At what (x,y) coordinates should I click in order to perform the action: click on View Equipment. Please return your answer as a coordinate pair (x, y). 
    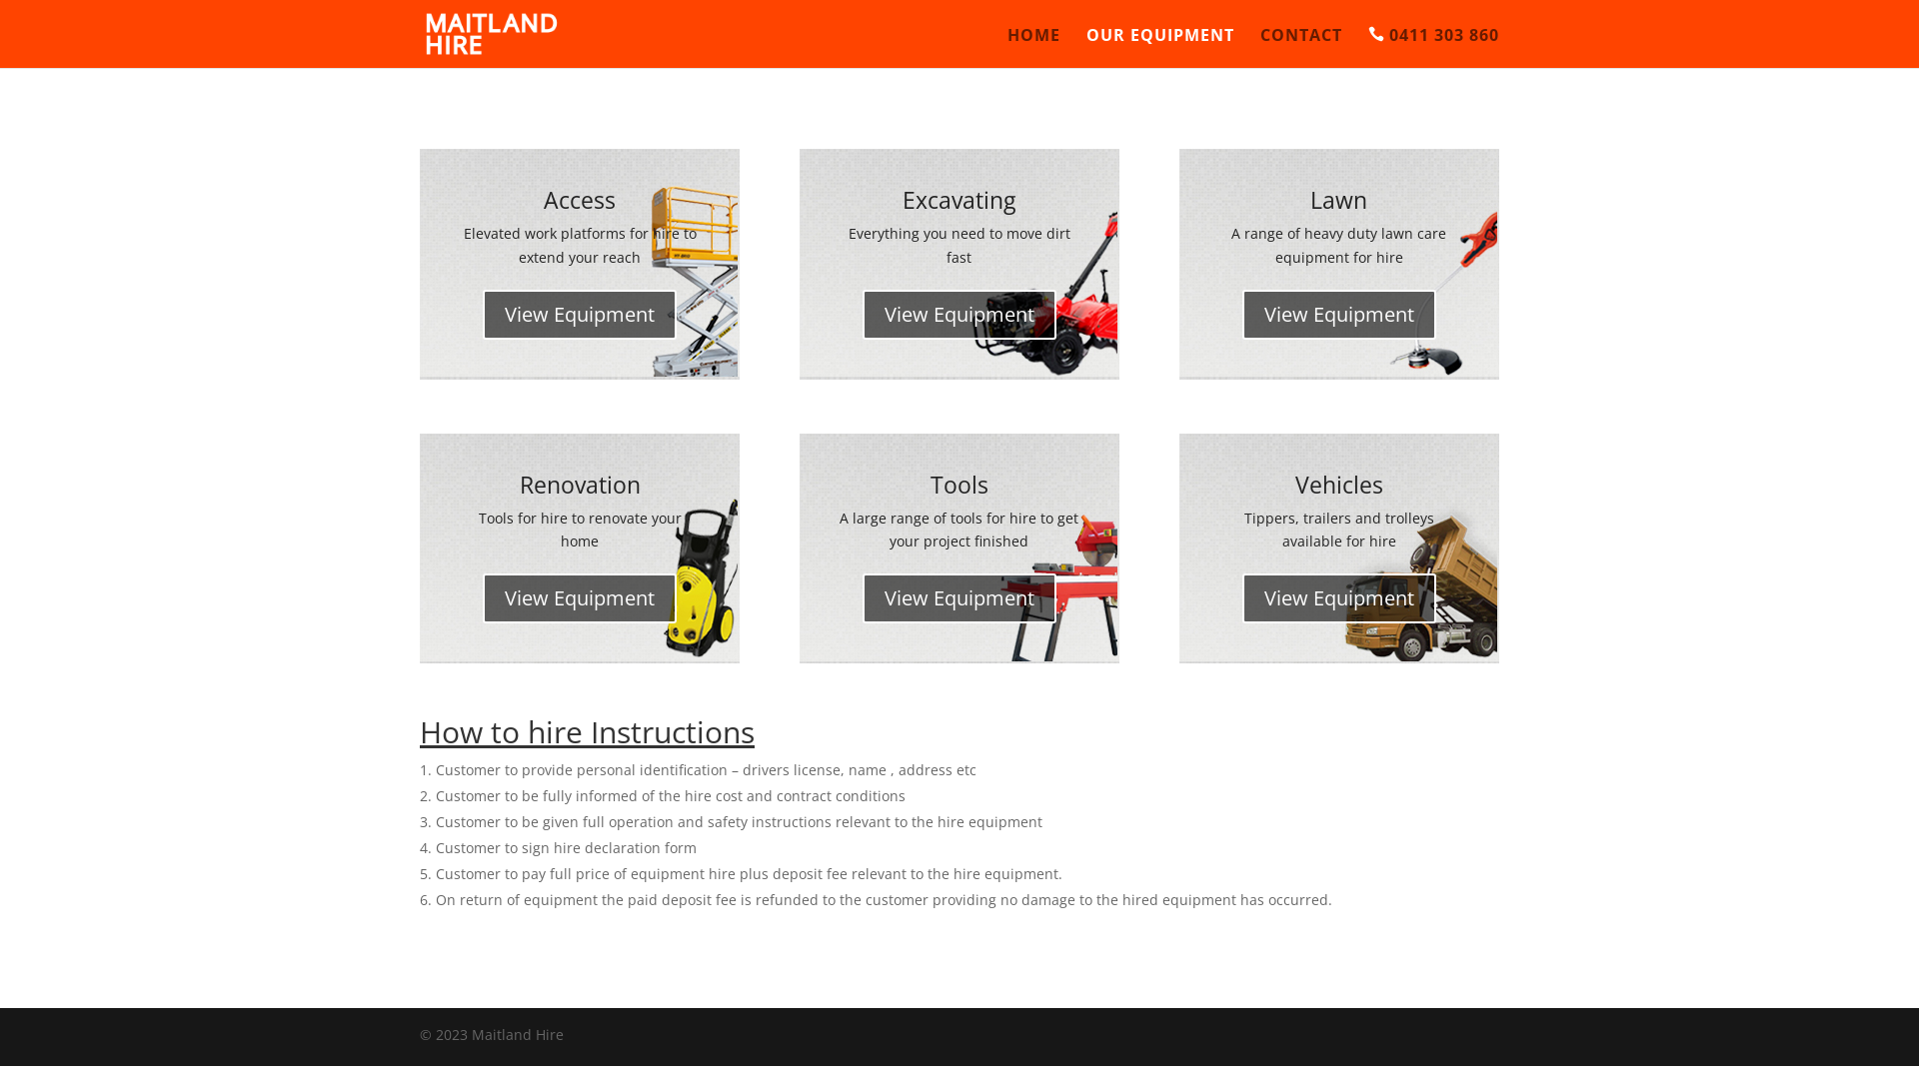
    Looking at the image, I should click on (580, 597).